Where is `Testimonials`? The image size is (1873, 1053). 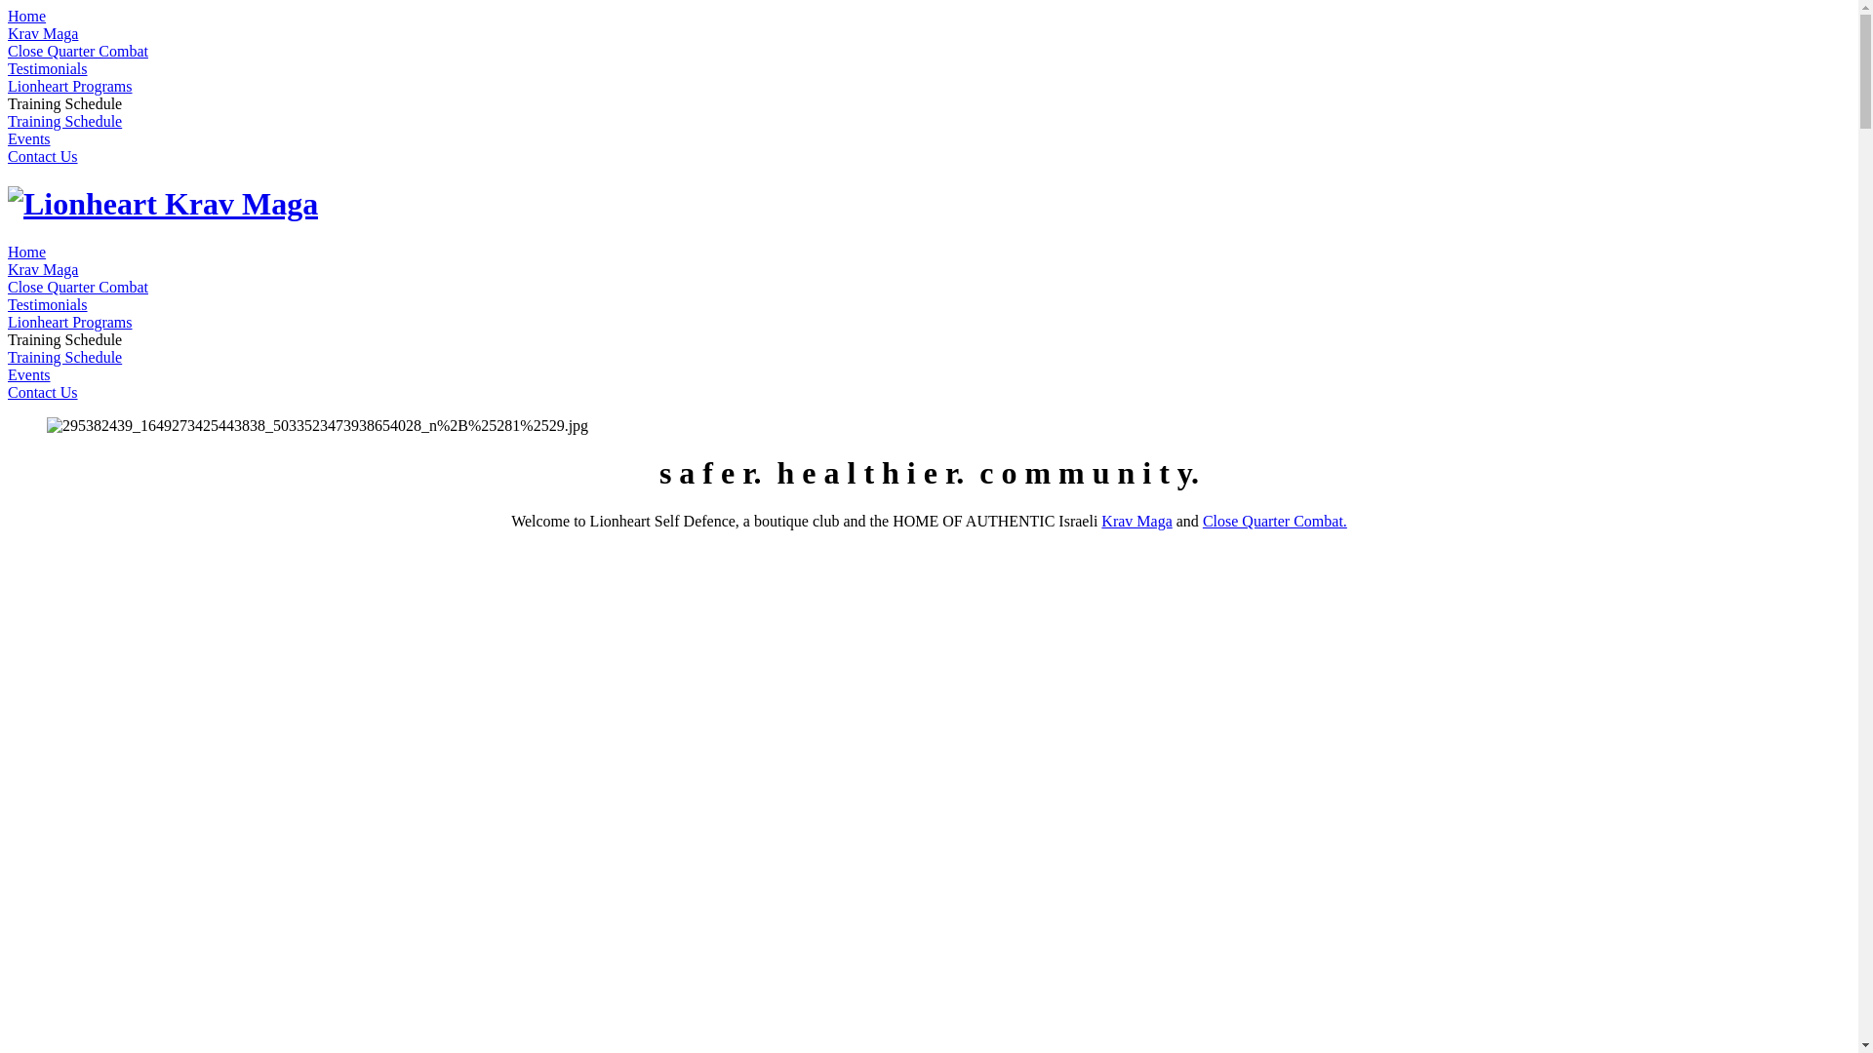 Testimonials is located at coordinates (48, 304).